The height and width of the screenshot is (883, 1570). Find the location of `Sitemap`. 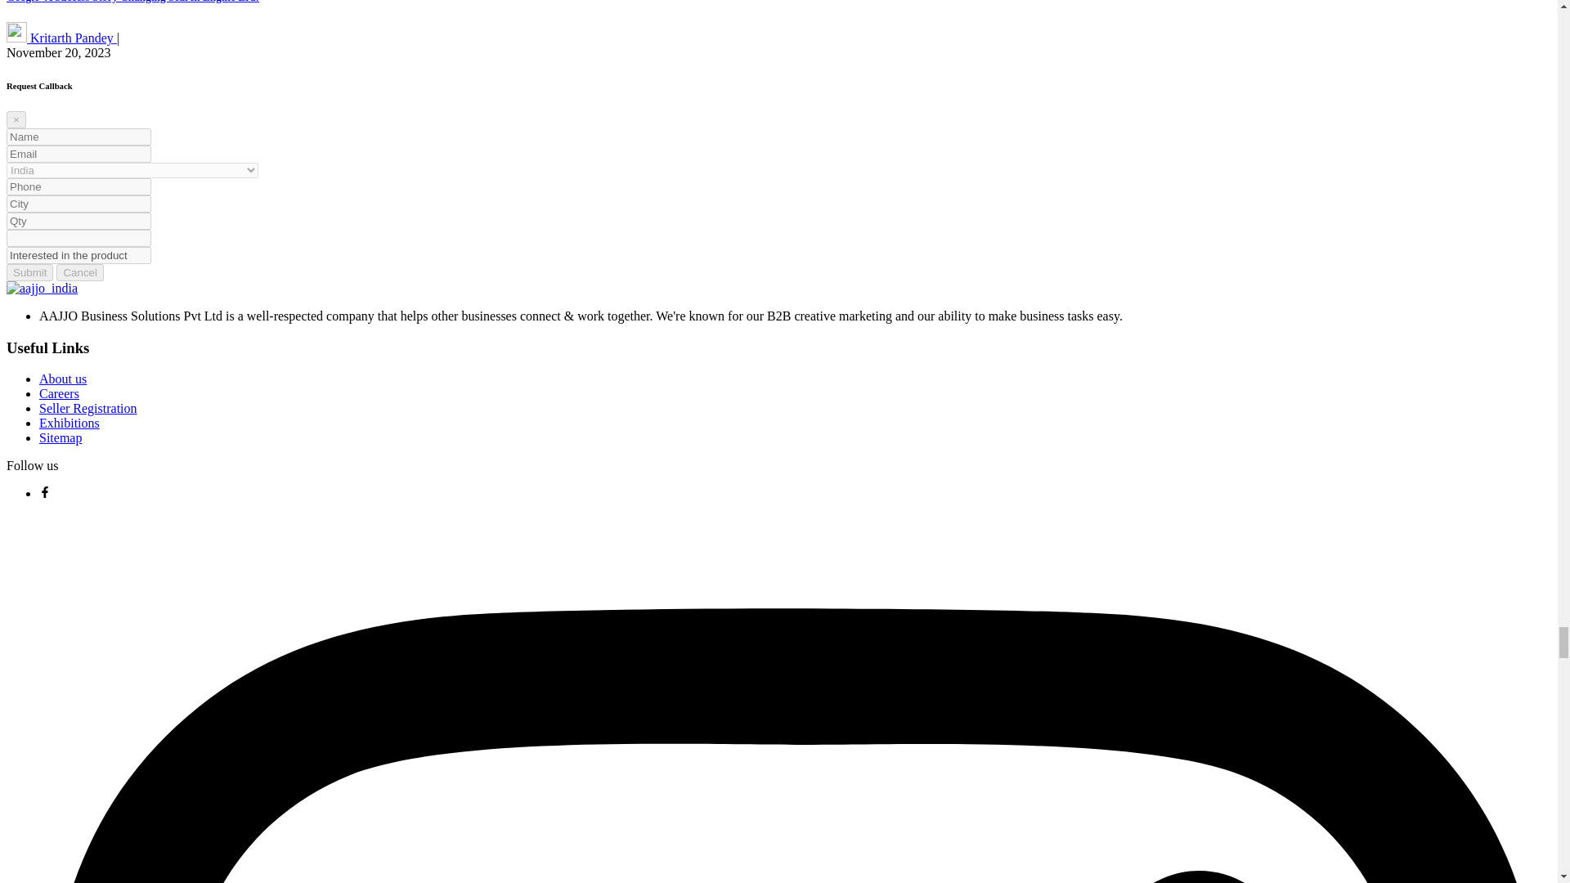

Sitemap is located at coordinates (61, 438).